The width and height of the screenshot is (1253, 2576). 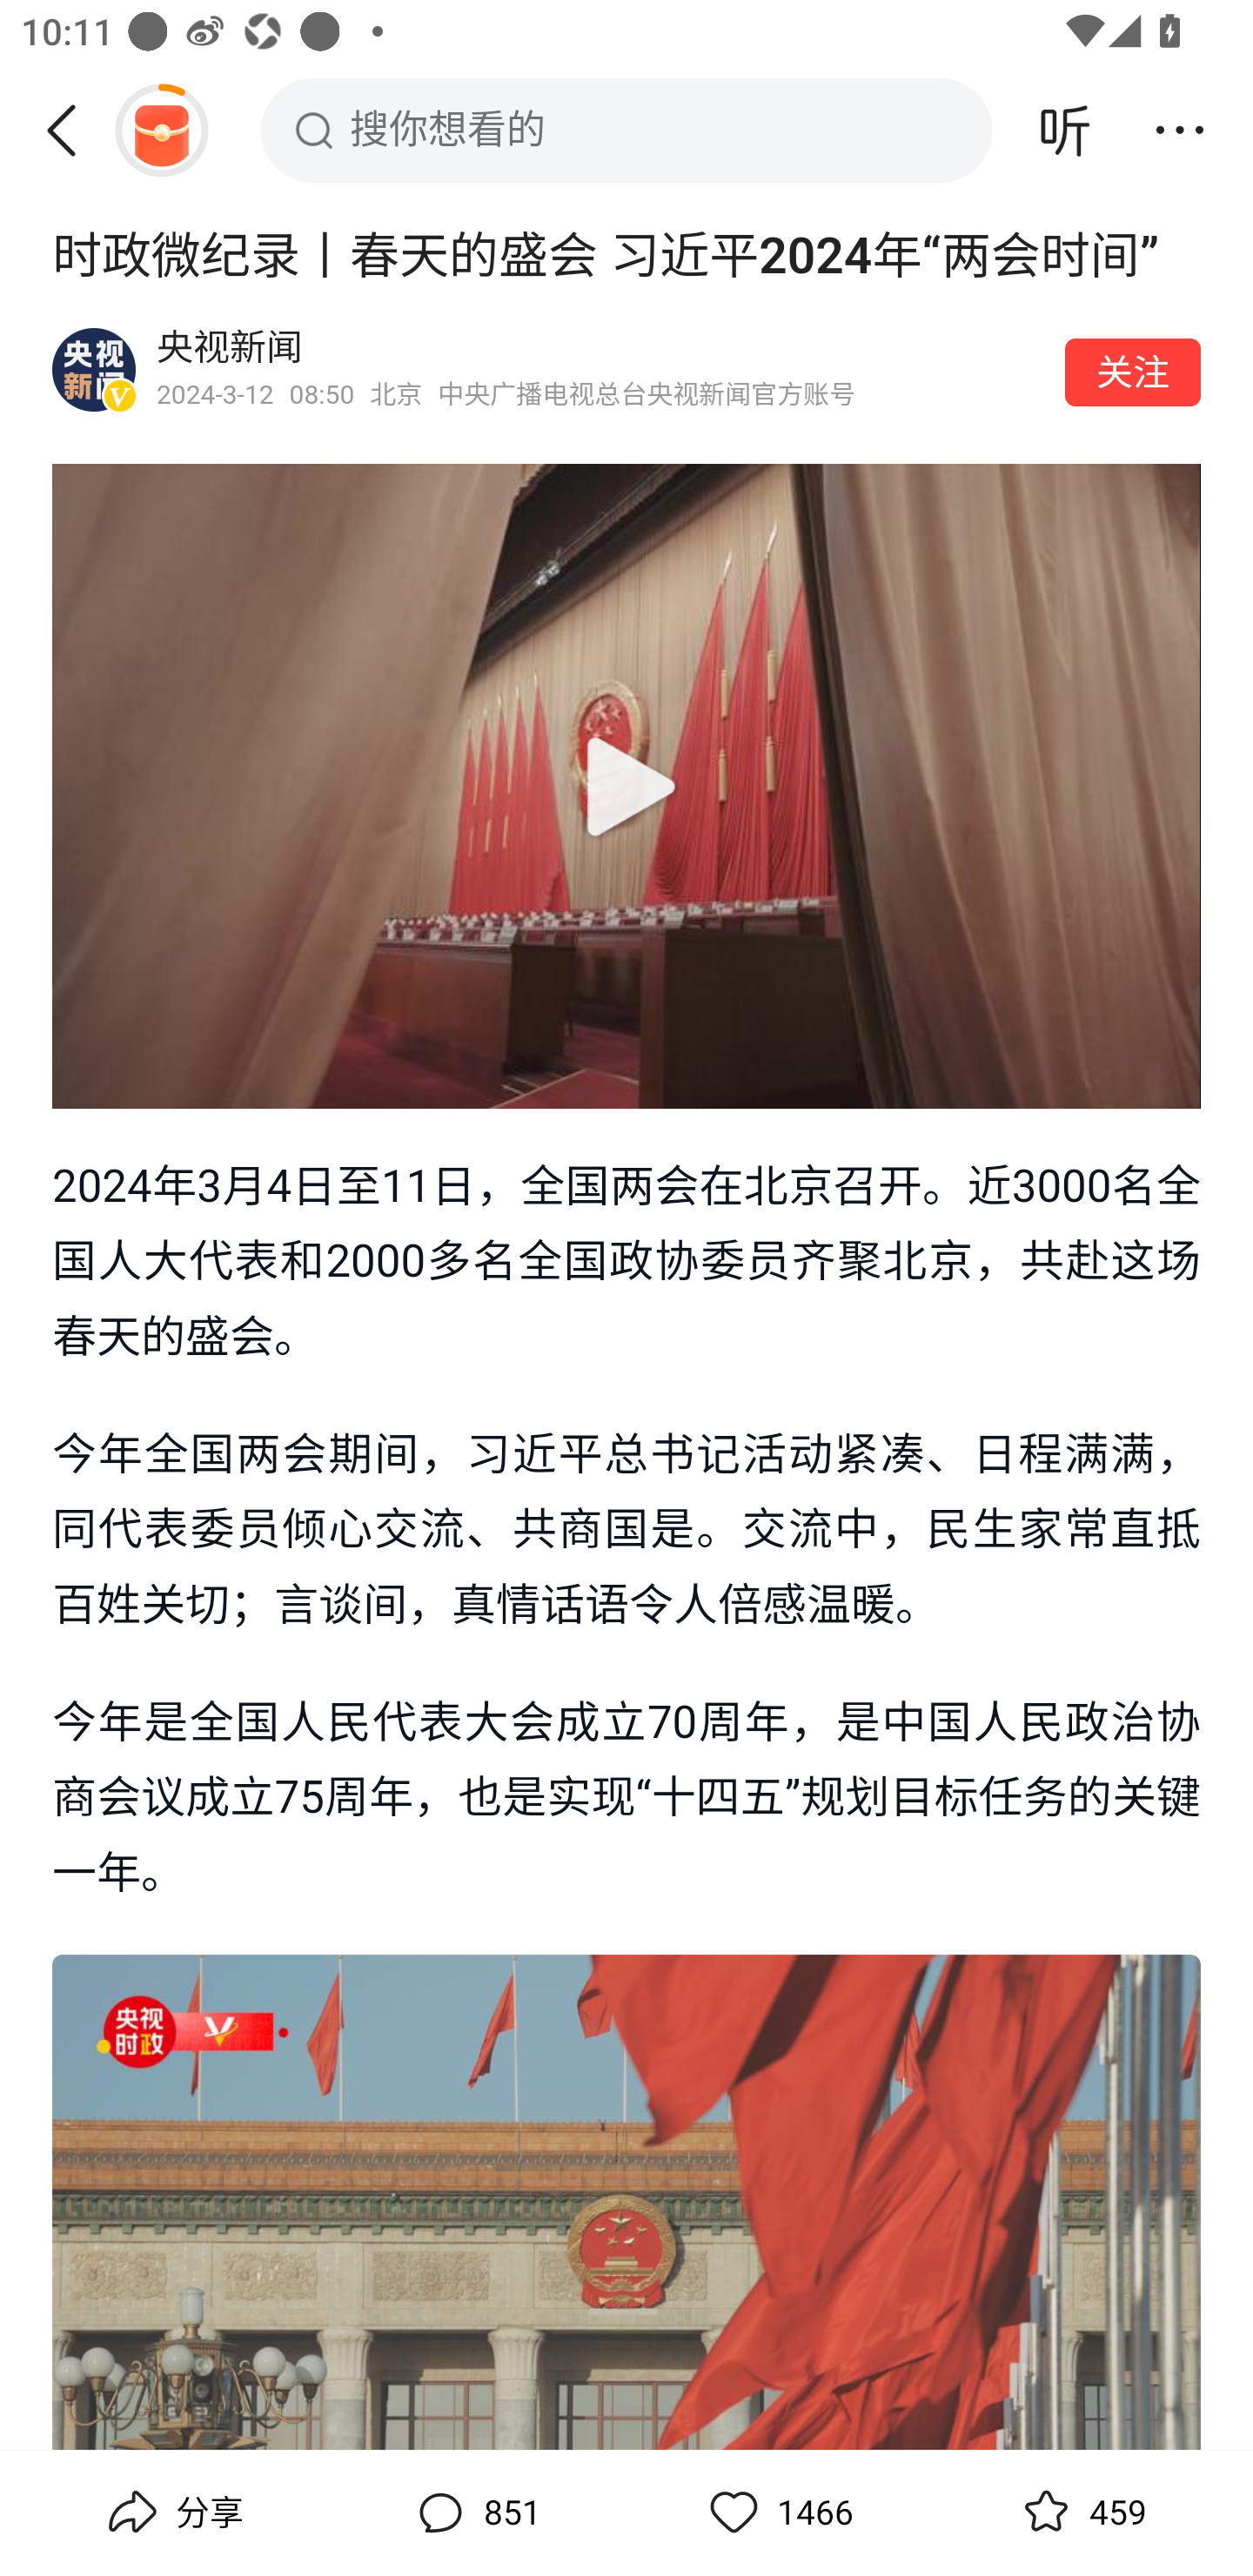 I want to click on 阅读赚金币, so click(x=161, y=130).